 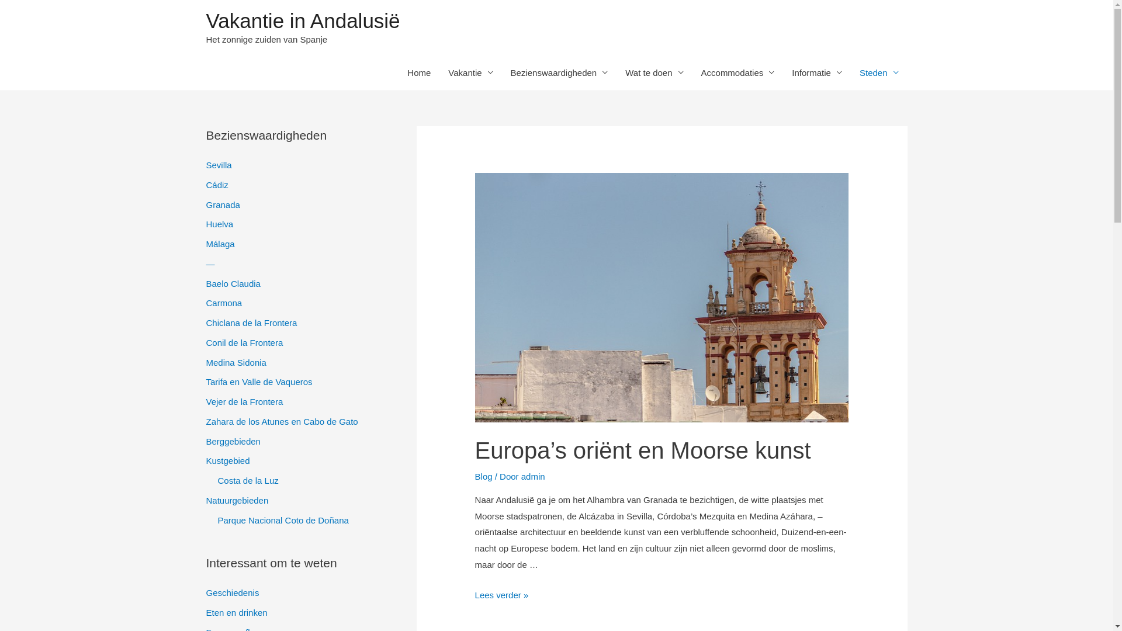 What do you see at coordinates (233, 592) in the screenshot?
I see `Geschiedenis` at bounding box center [233, 592].